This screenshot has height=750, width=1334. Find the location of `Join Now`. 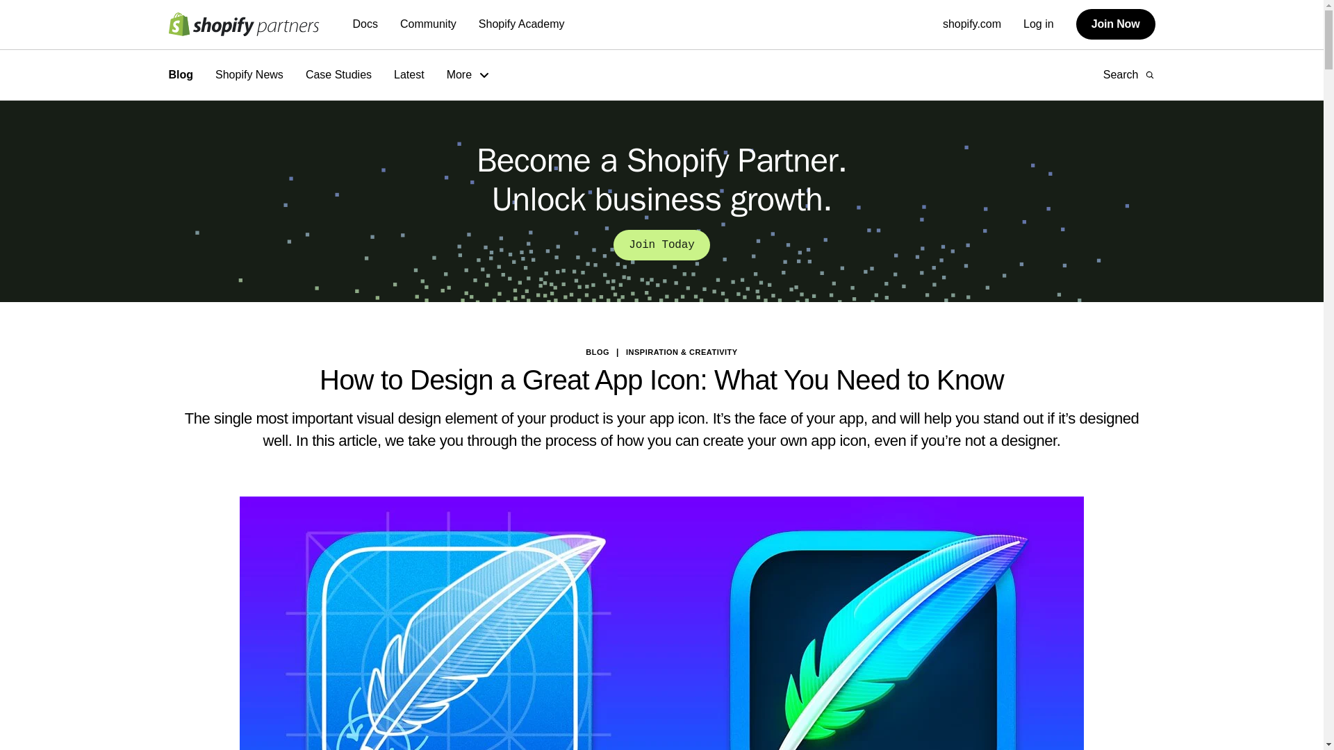

Join Now is located at coordinates (1116, 24).